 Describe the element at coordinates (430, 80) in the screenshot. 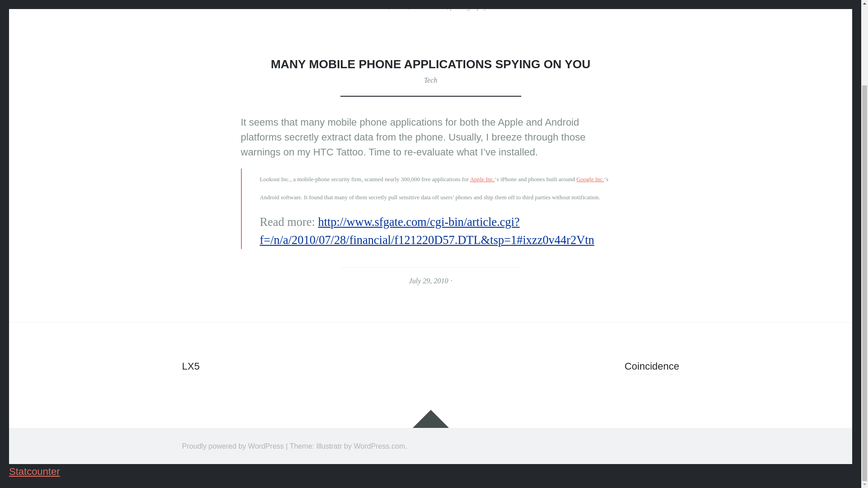

I see `Tech` at that location.